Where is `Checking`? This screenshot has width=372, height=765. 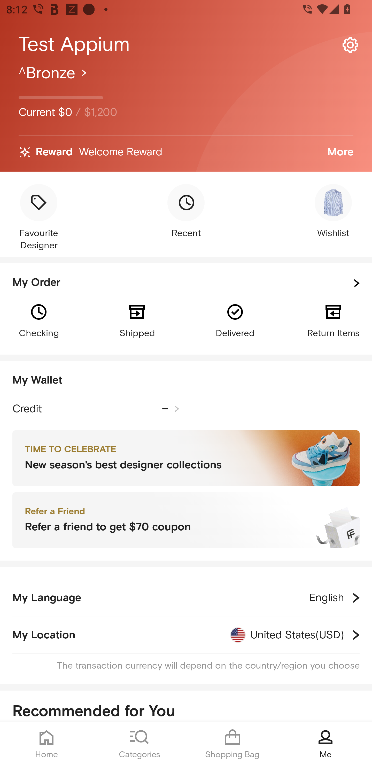
Checking is located at coordinates (38, 320).